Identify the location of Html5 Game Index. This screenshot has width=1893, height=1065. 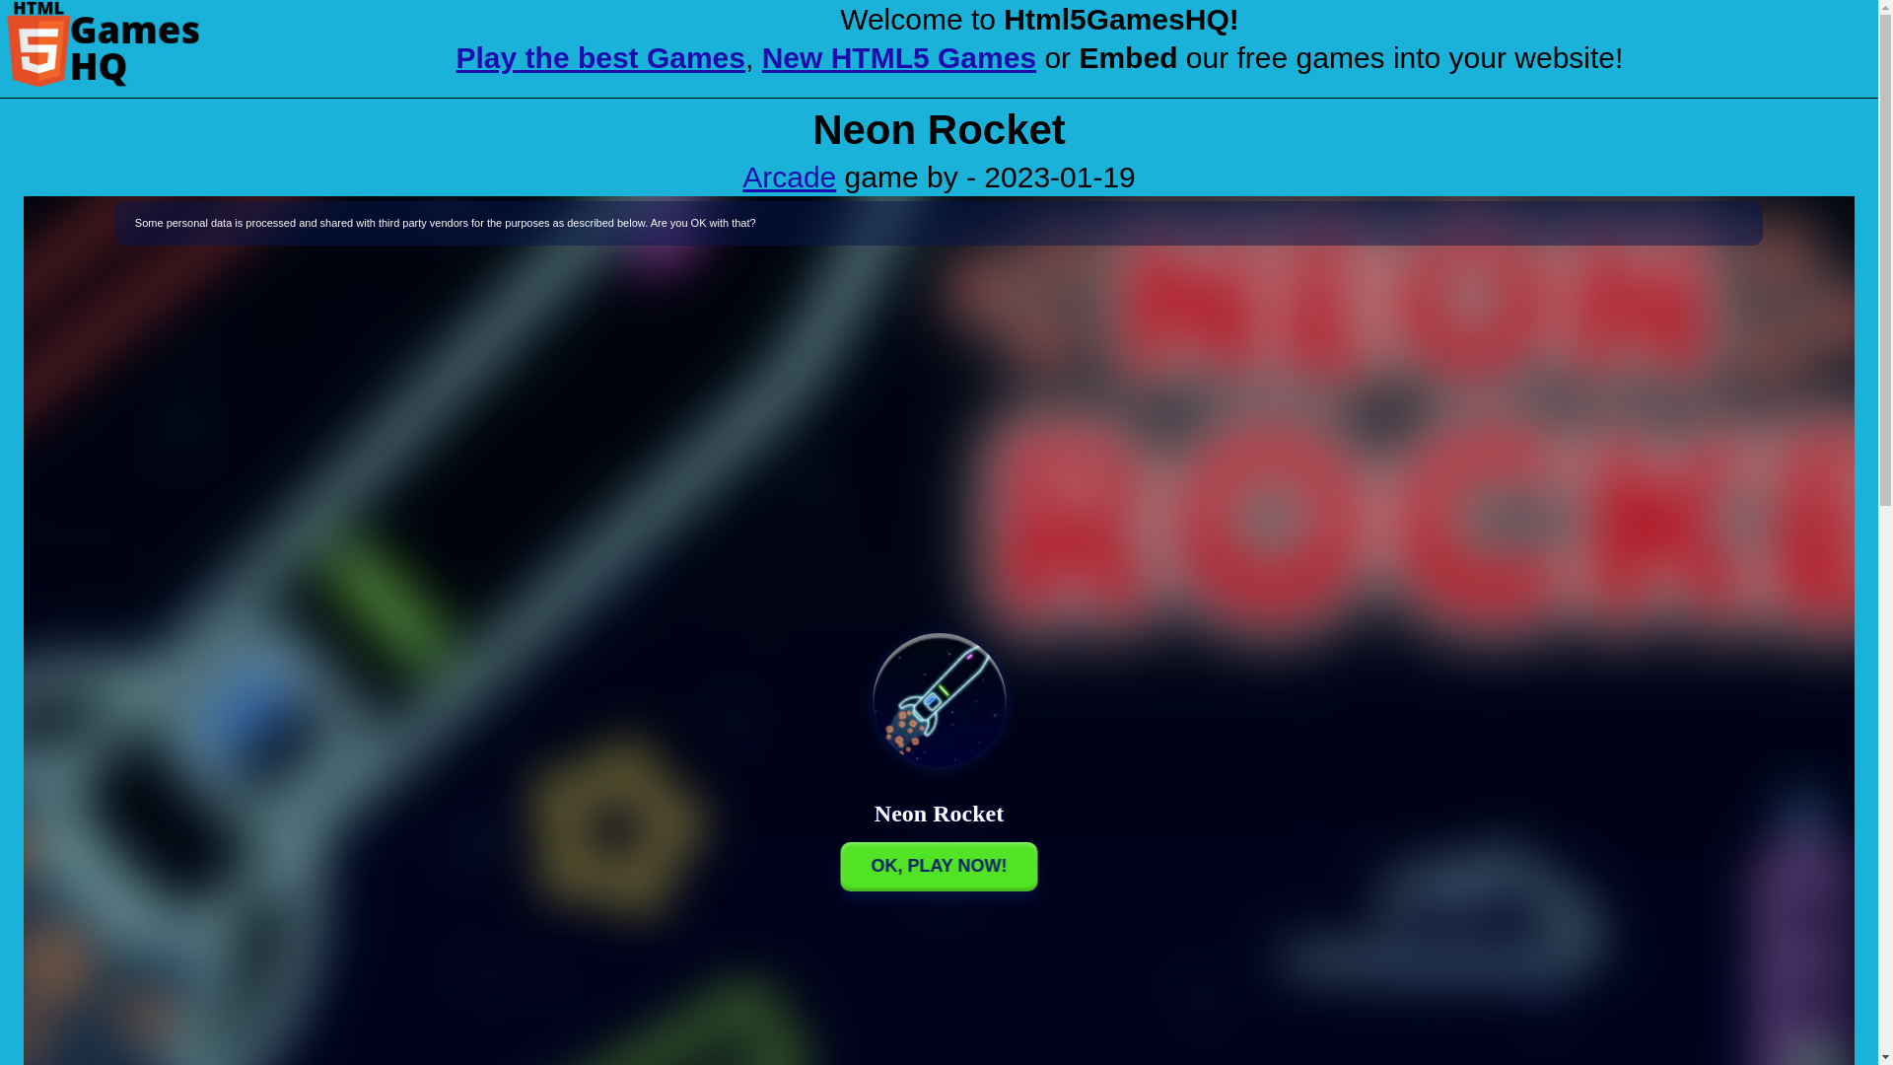
(103, 43).